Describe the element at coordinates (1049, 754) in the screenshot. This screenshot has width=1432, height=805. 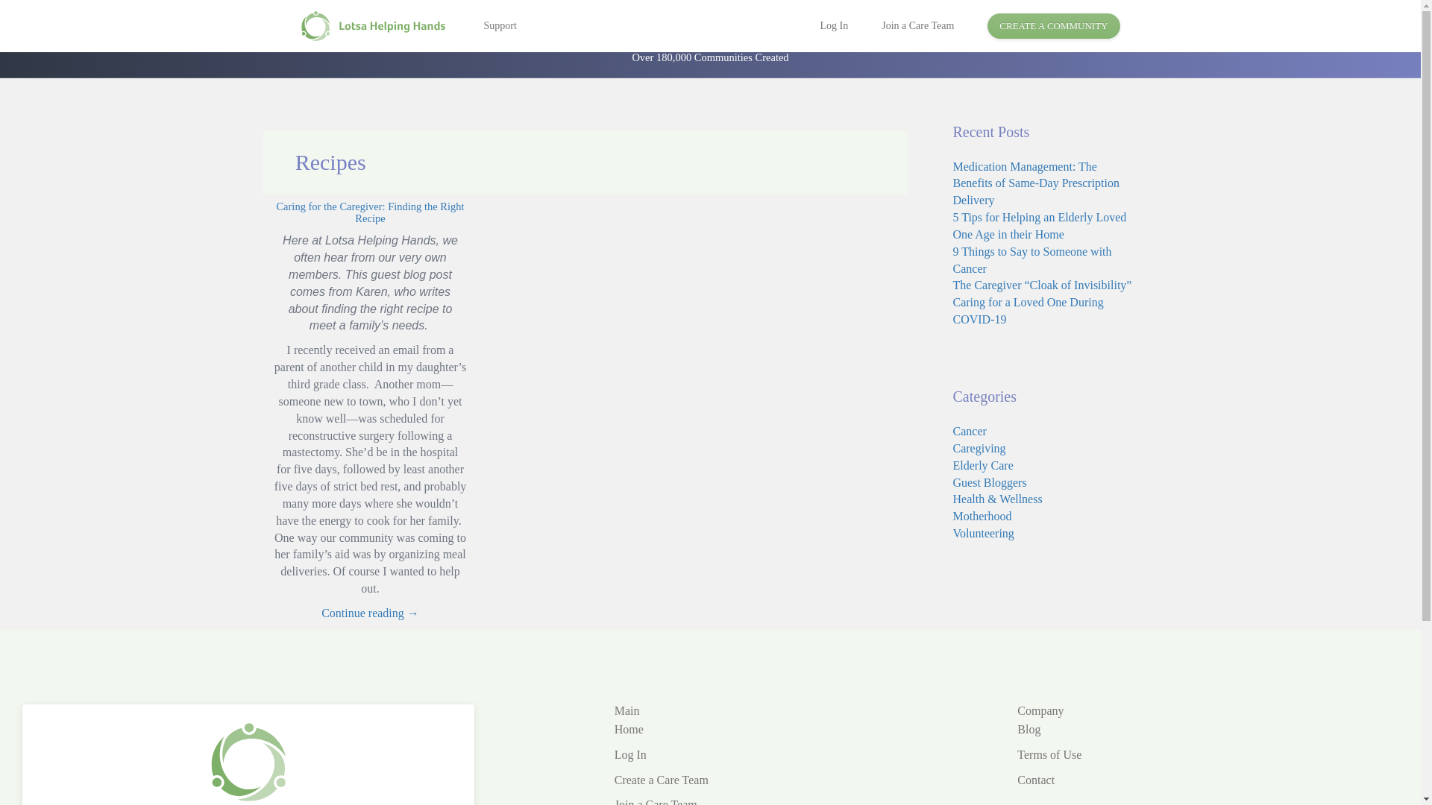
I see `Terms of Use` at that location.